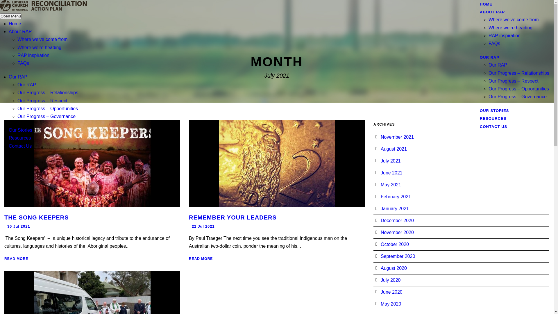  Describe the element at coordinates (18, 77) in the screenshot. I see `Our RAP` at that location.